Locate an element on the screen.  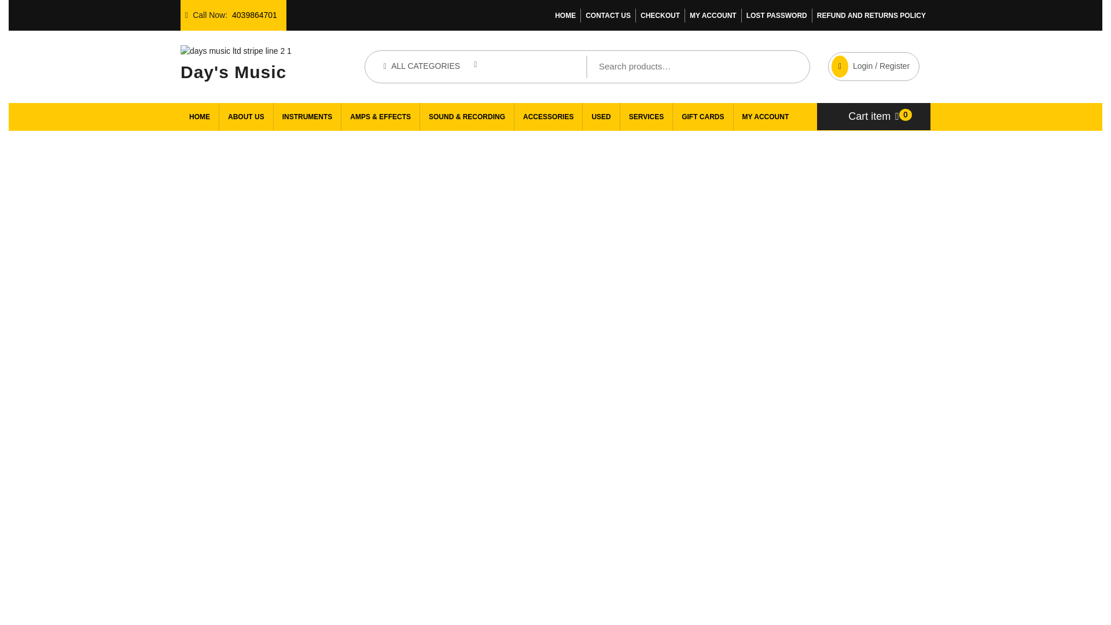
Day's Music is located at coordinates (233, 69).